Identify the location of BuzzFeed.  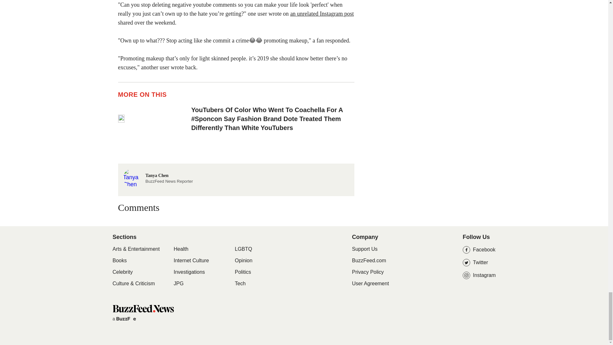
(322, 13).